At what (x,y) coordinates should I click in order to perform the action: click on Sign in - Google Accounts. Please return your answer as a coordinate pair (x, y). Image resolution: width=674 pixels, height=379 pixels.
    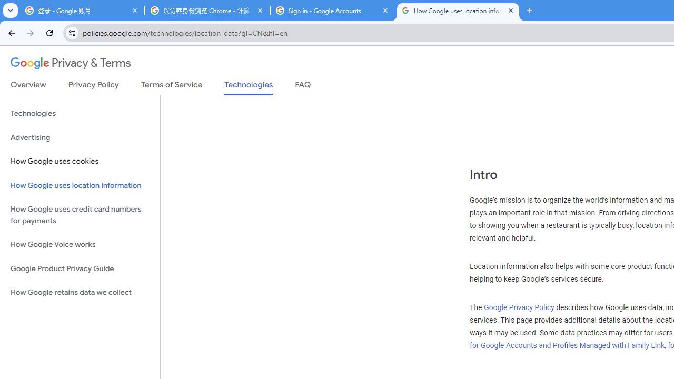
    Looking at the image, I should click on (333, 11).